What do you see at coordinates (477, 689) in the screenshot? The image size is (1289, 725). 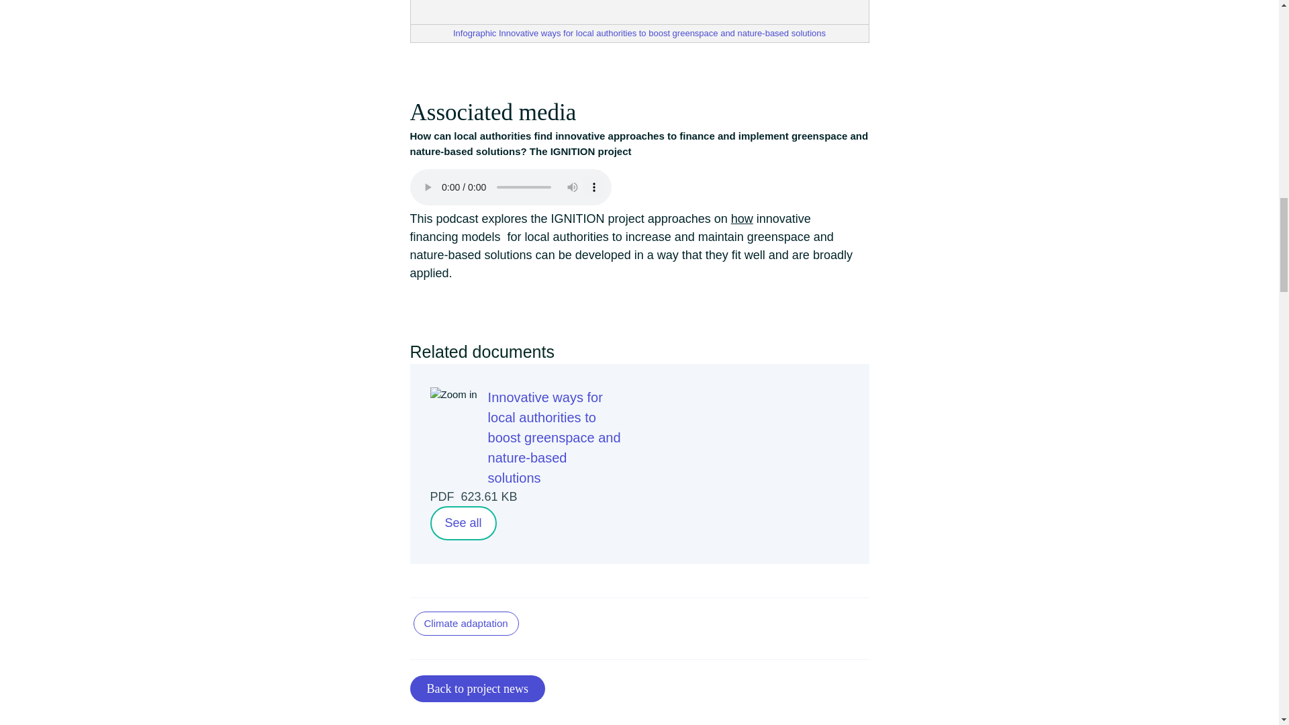 I see `Back to project news` at bounding box center [477, 689].